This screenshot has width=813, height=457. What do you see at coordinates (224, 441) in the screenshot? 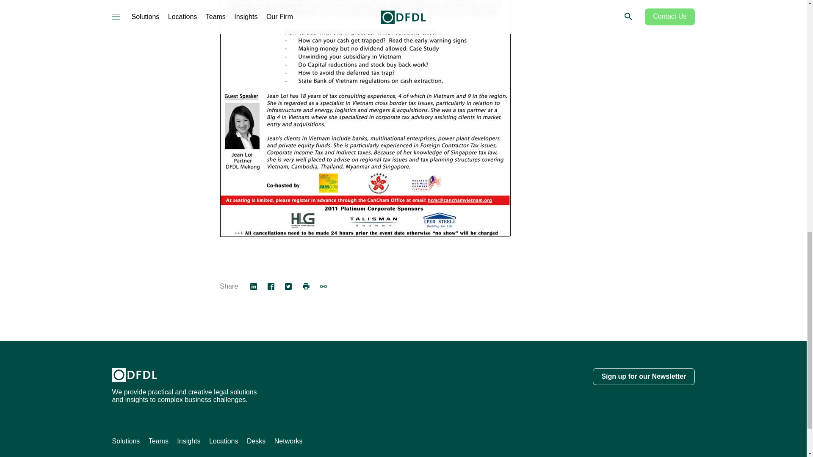
I see `Locations` at bounding box center [224, 441].